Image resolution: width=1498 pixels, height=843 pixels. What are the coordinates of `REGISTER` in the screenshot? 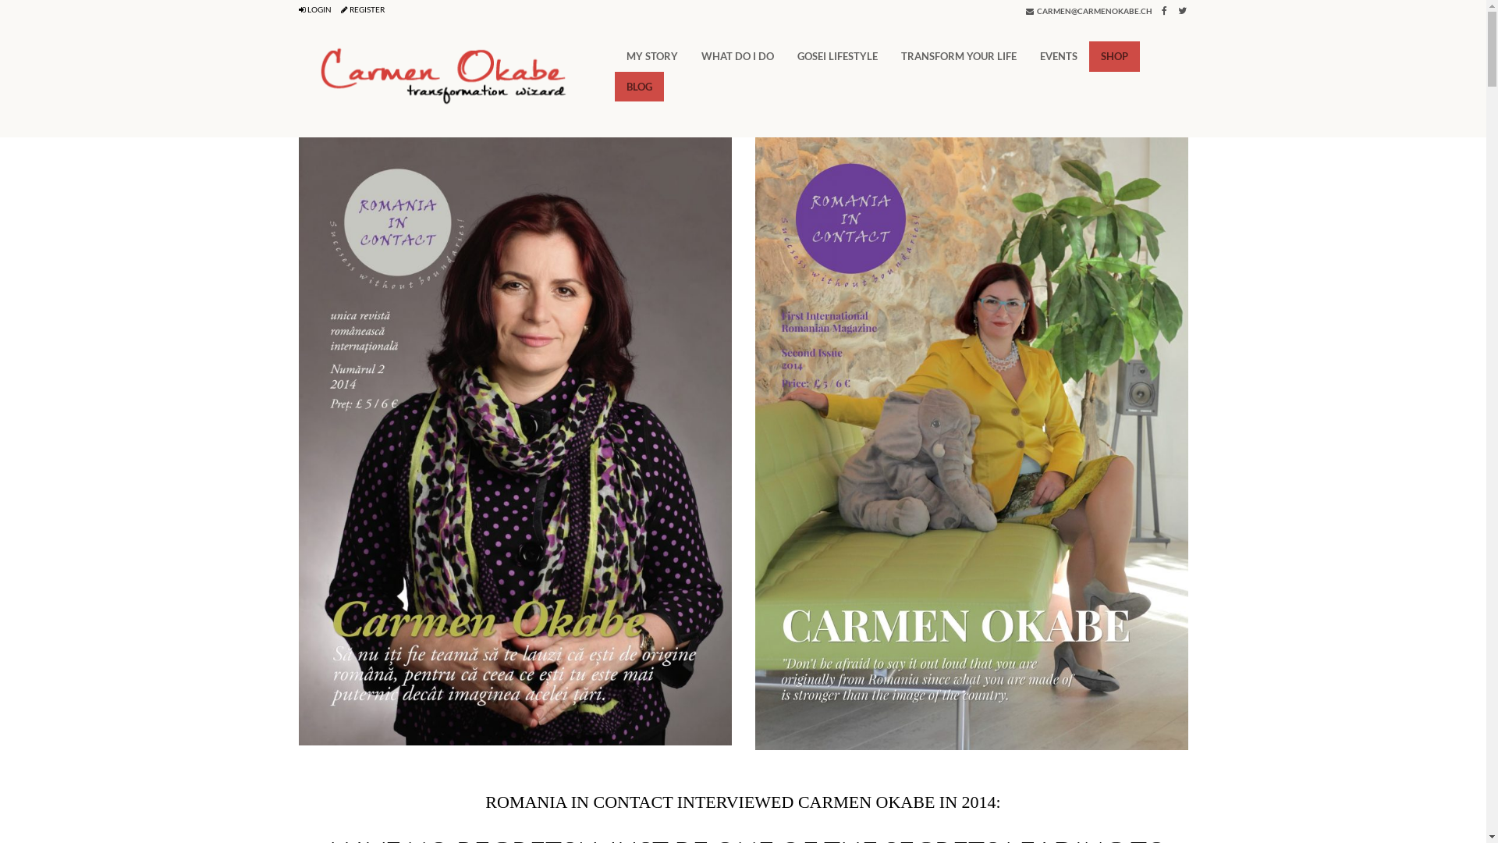 It's located at (362, 9).